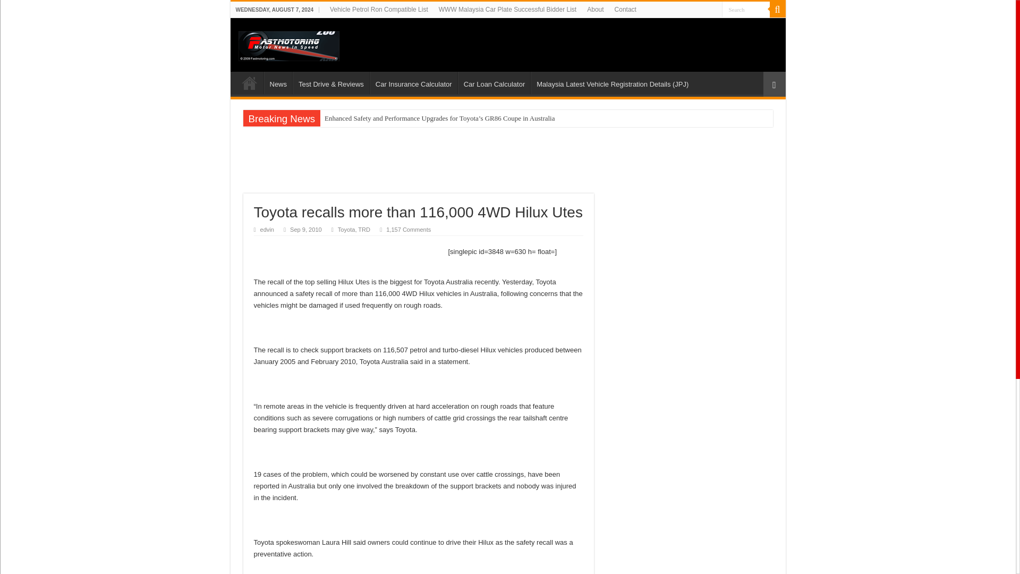 Image resolution: width=1020 pixels, height=574 pixels. What do you see at coordinates (413, 83) in the screenshot?
I see `Car Insurance Calculator` at bounding box center [413, 83].